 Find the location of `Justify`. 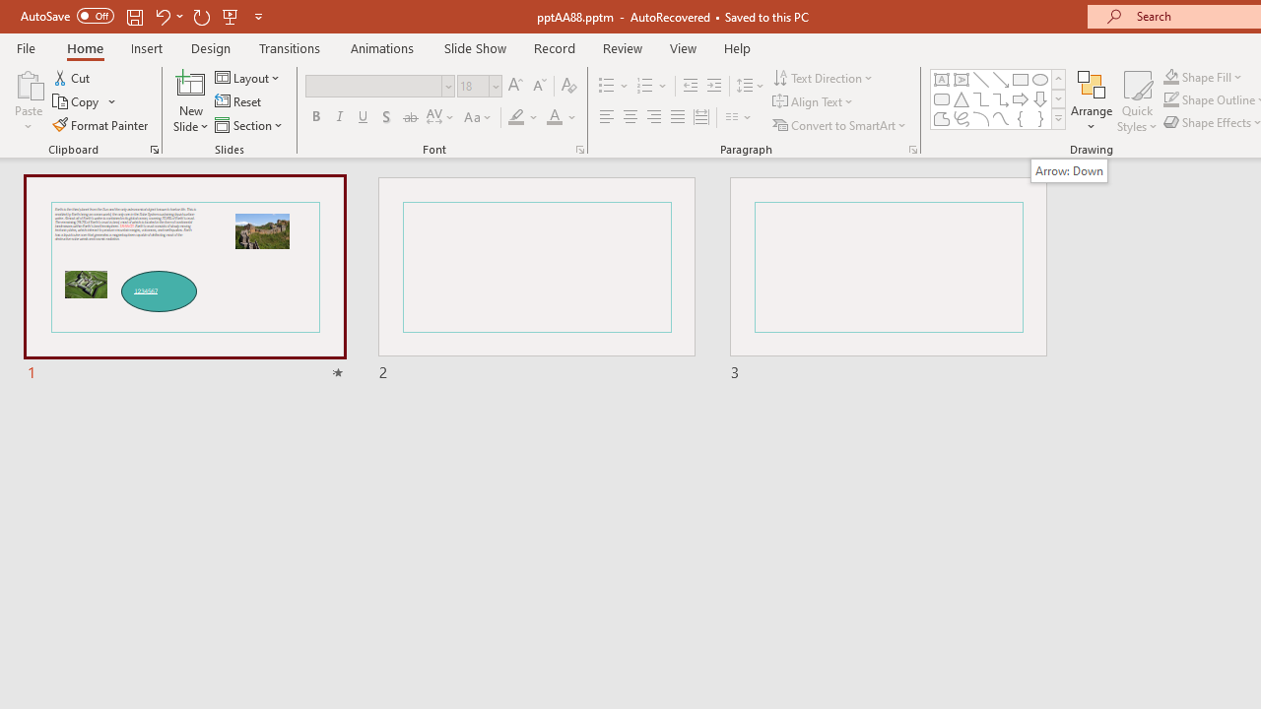

Justify is located at coordinates (678, 118).